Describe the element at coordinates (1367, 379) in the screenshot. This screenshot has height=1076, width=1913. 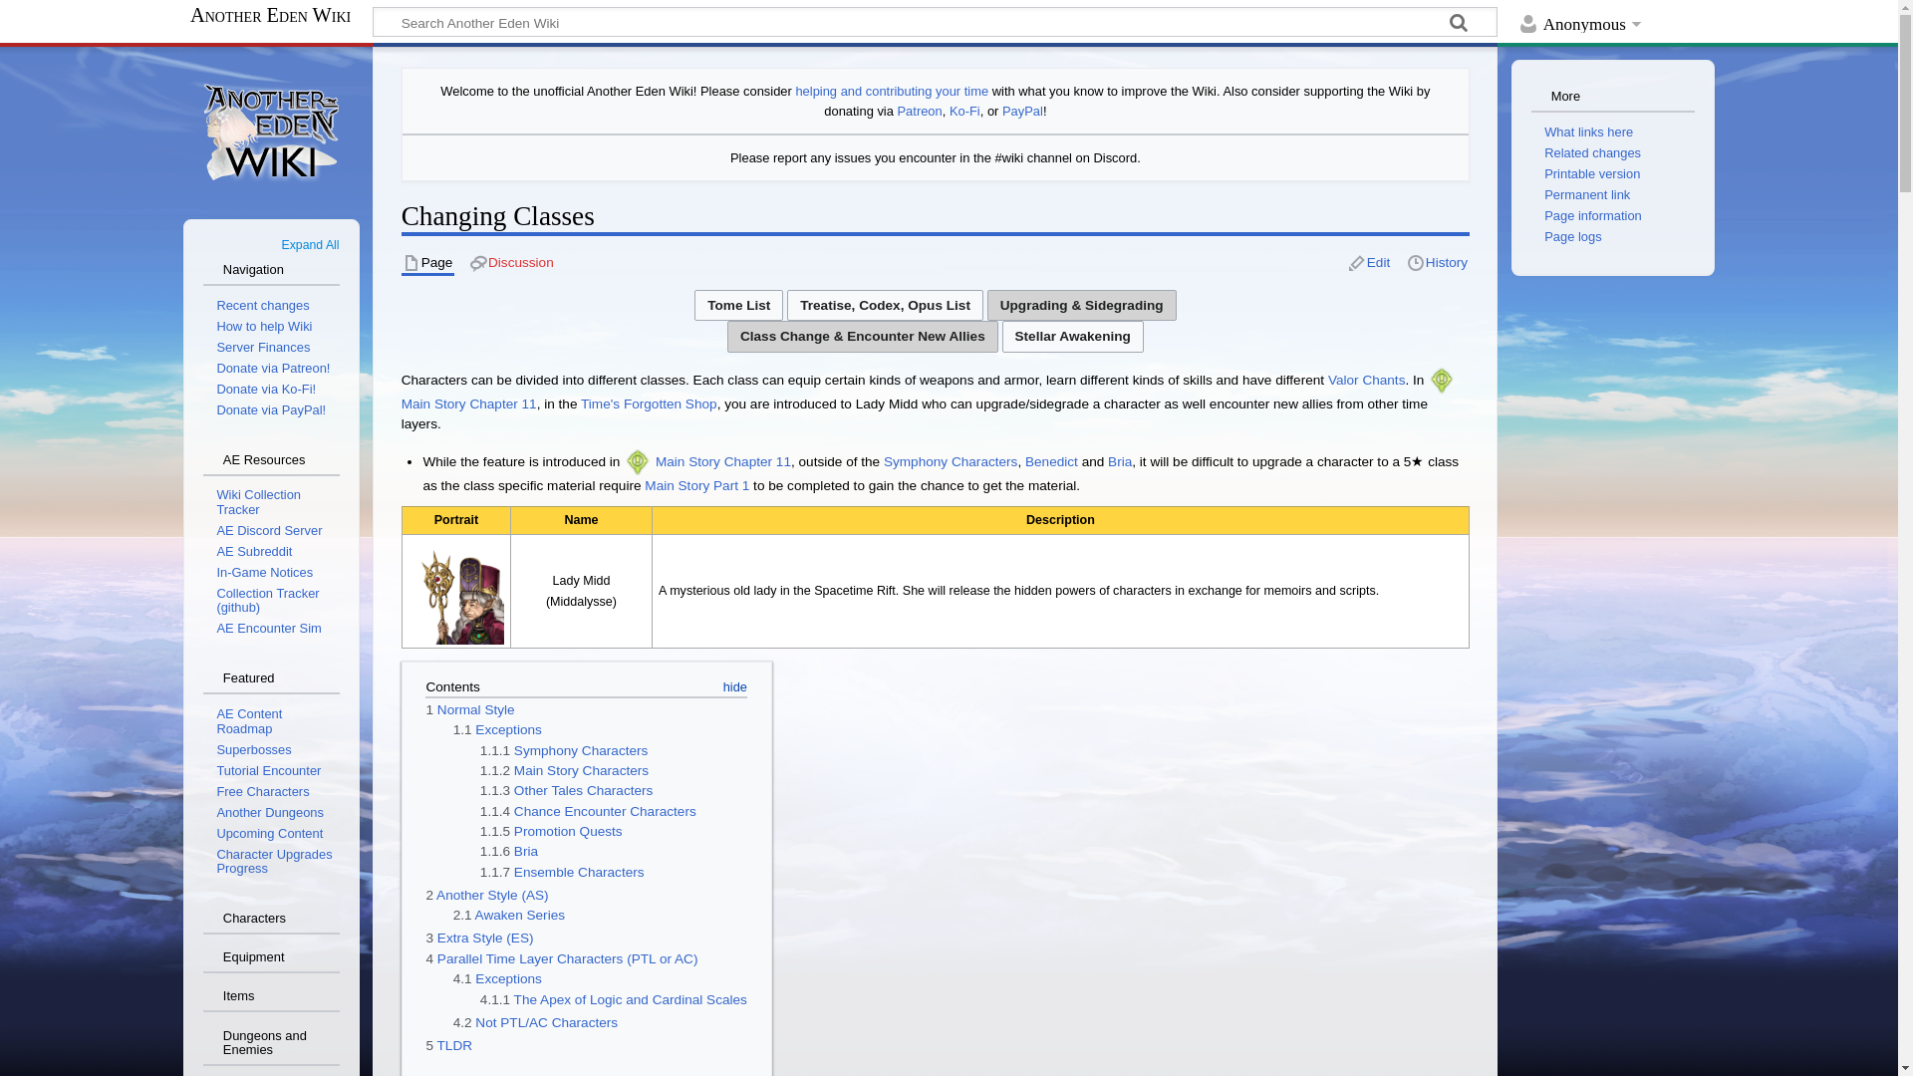
I see `Valor Chants` at that location.